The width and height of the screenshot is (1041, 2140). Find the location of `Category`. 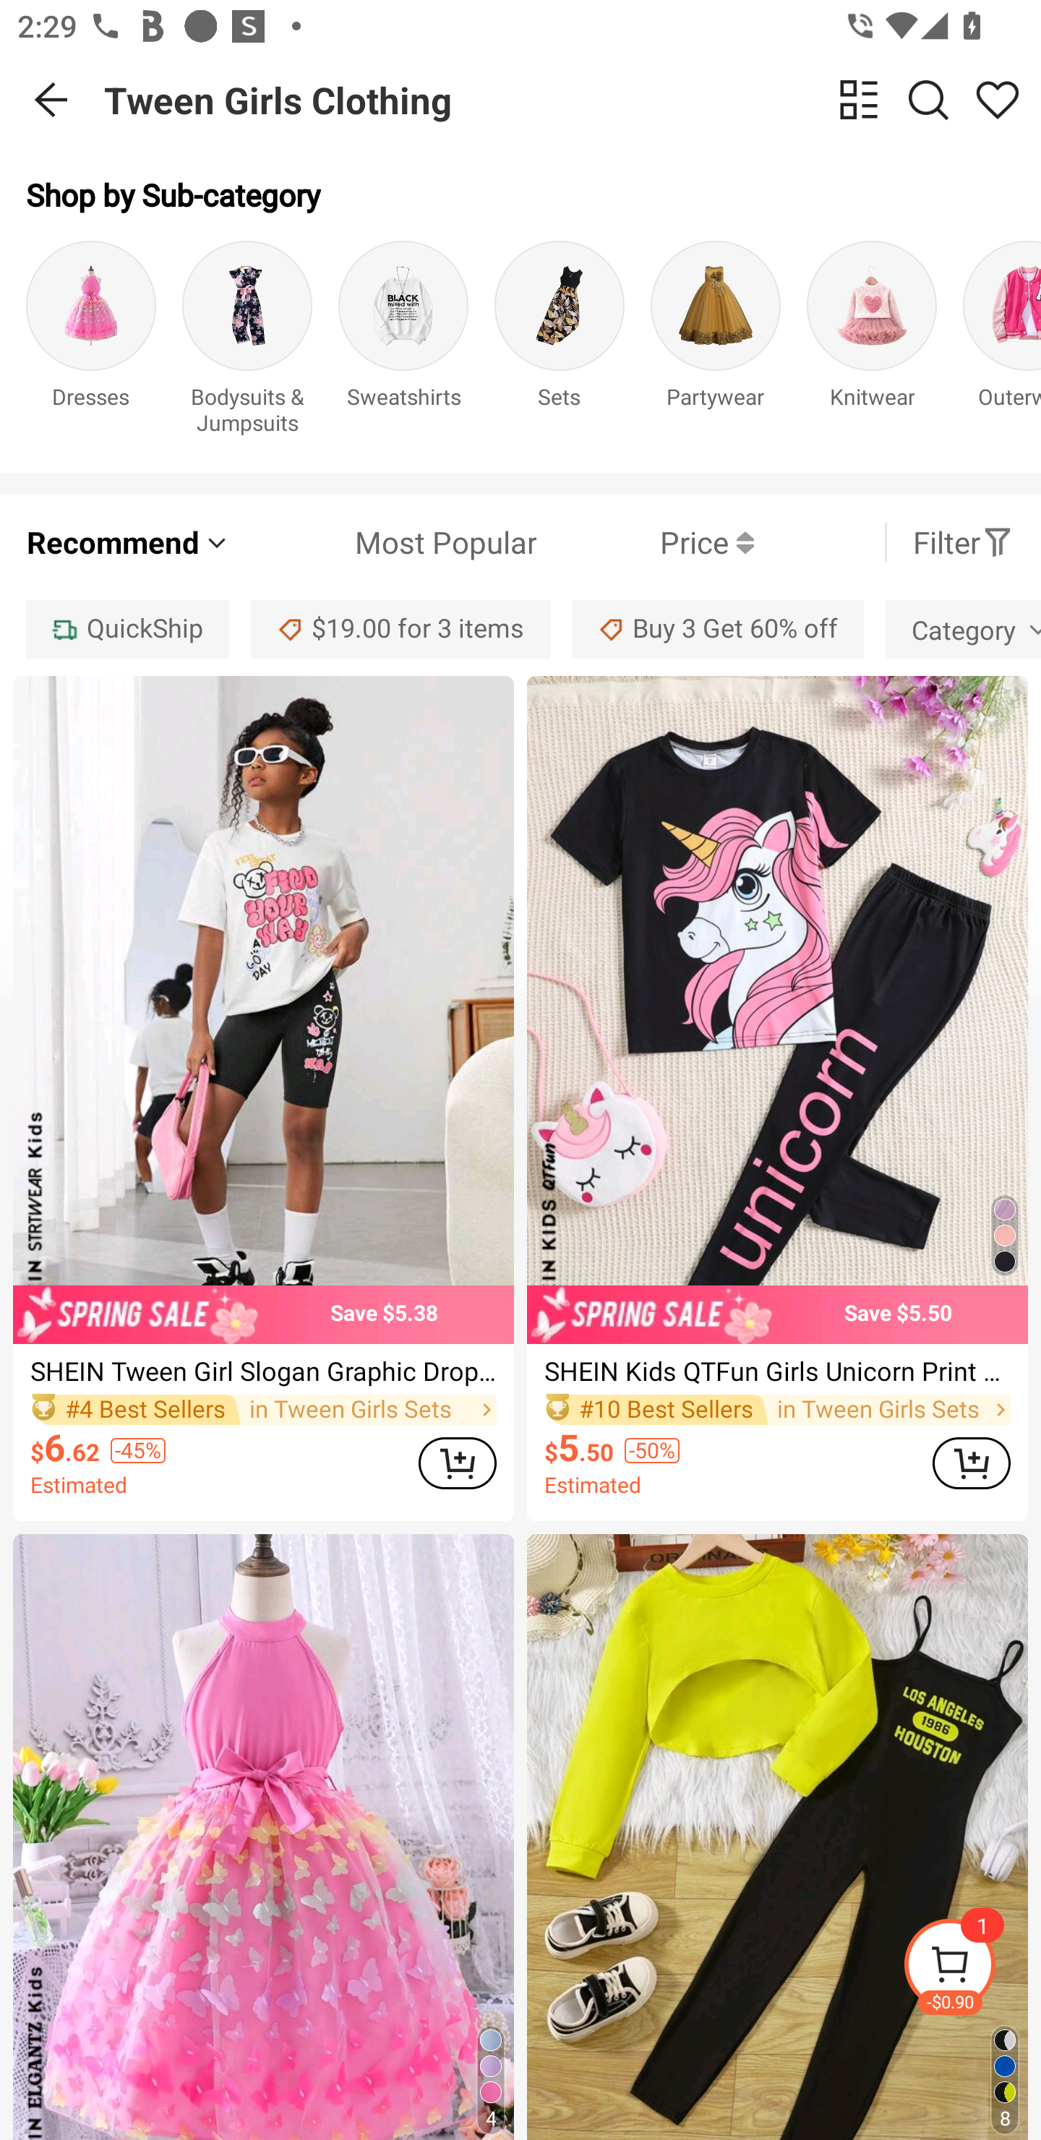

Category is located at coordinates (963, 629).